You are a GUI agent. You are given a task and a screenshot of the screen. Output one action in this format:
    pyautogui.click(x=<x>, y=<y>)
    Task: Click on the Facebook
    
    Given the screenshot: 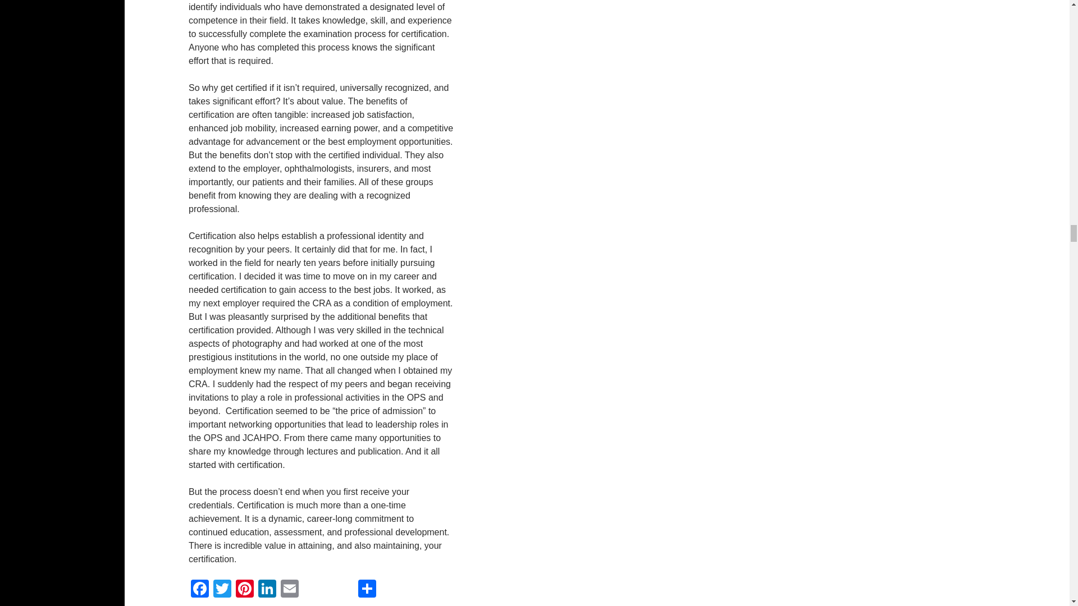 What is the action you would take?
    pyautogui.click(x=200, y=590)
    